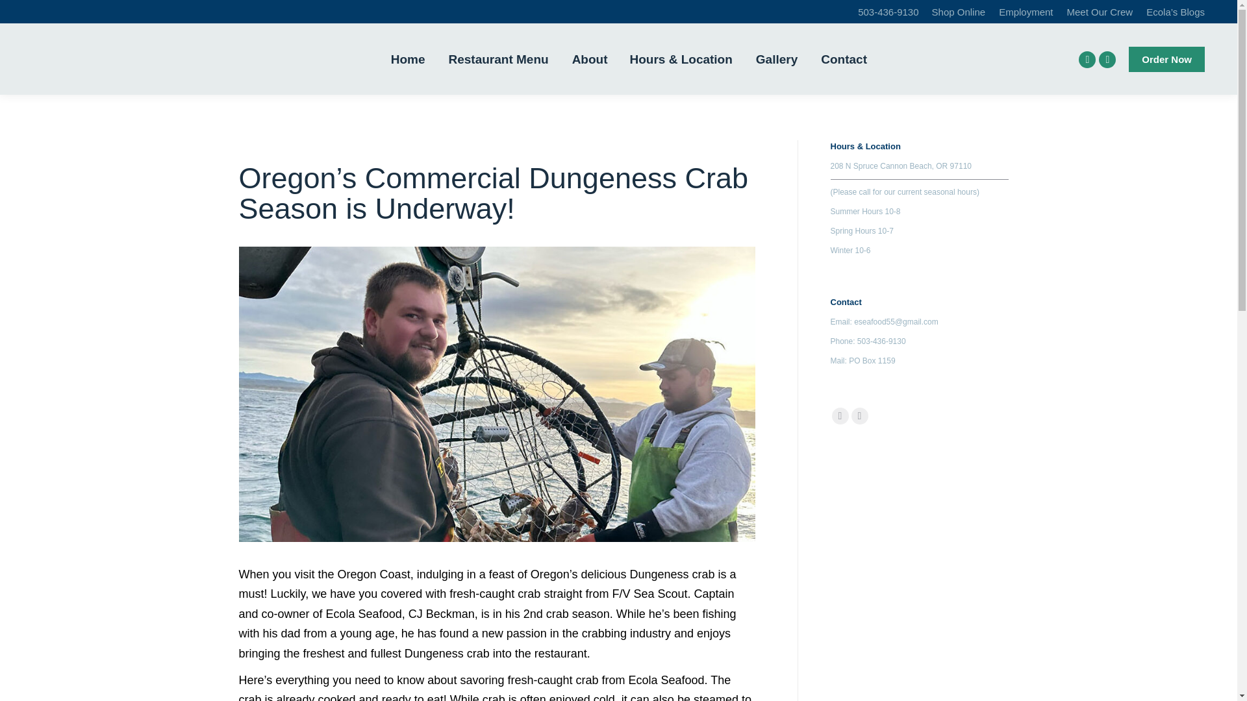 Image resolution: width=1247 pixels, height=701 pixels. I want to click on Facebook page opens in new window, so click(1087, 59).